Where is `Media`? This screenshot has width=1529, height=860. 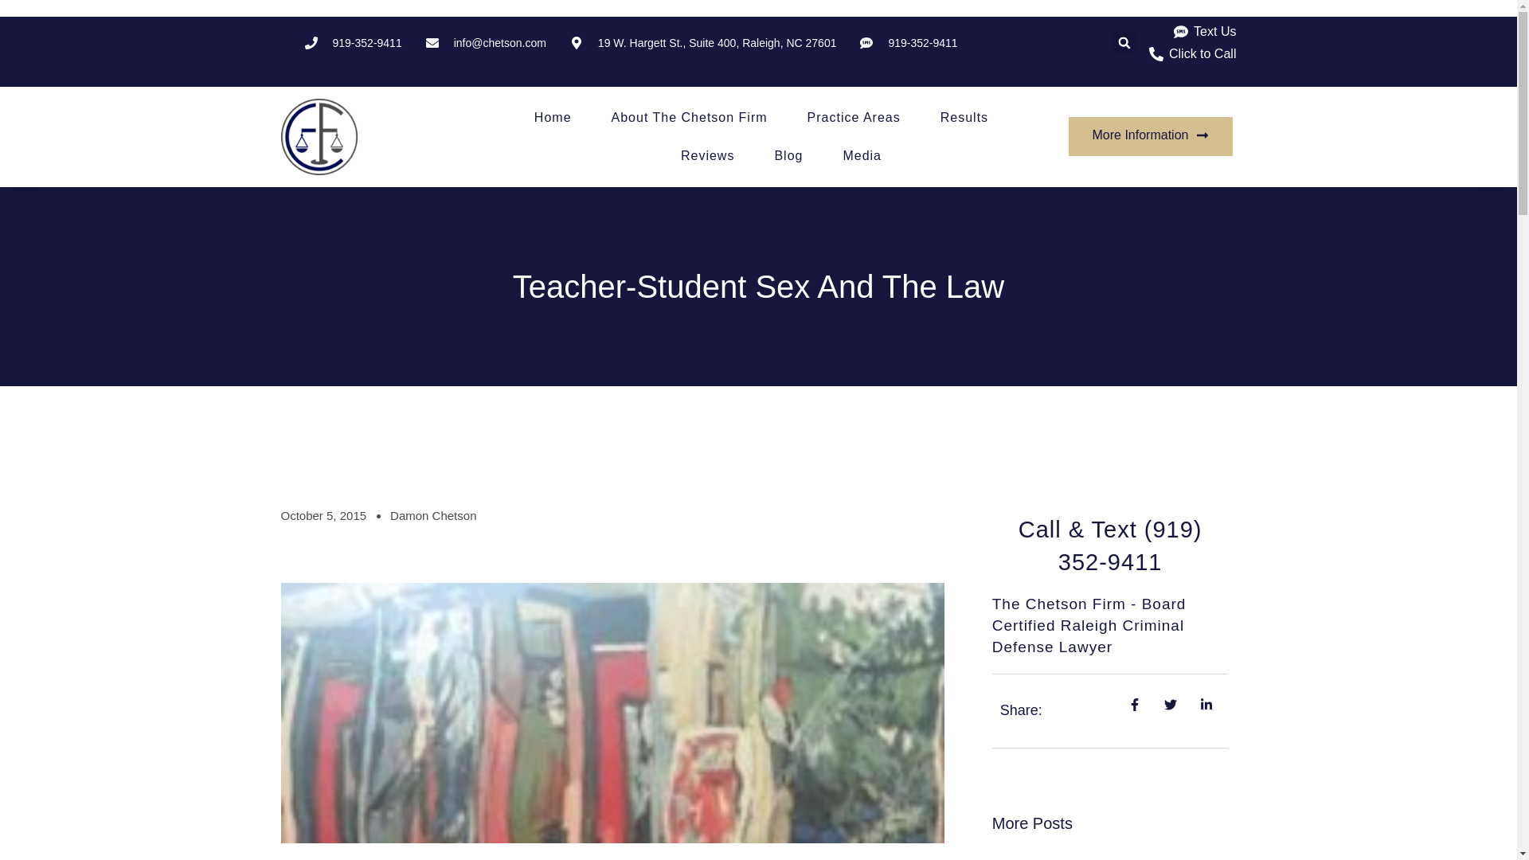 Media is located at coordinates (862, 156).